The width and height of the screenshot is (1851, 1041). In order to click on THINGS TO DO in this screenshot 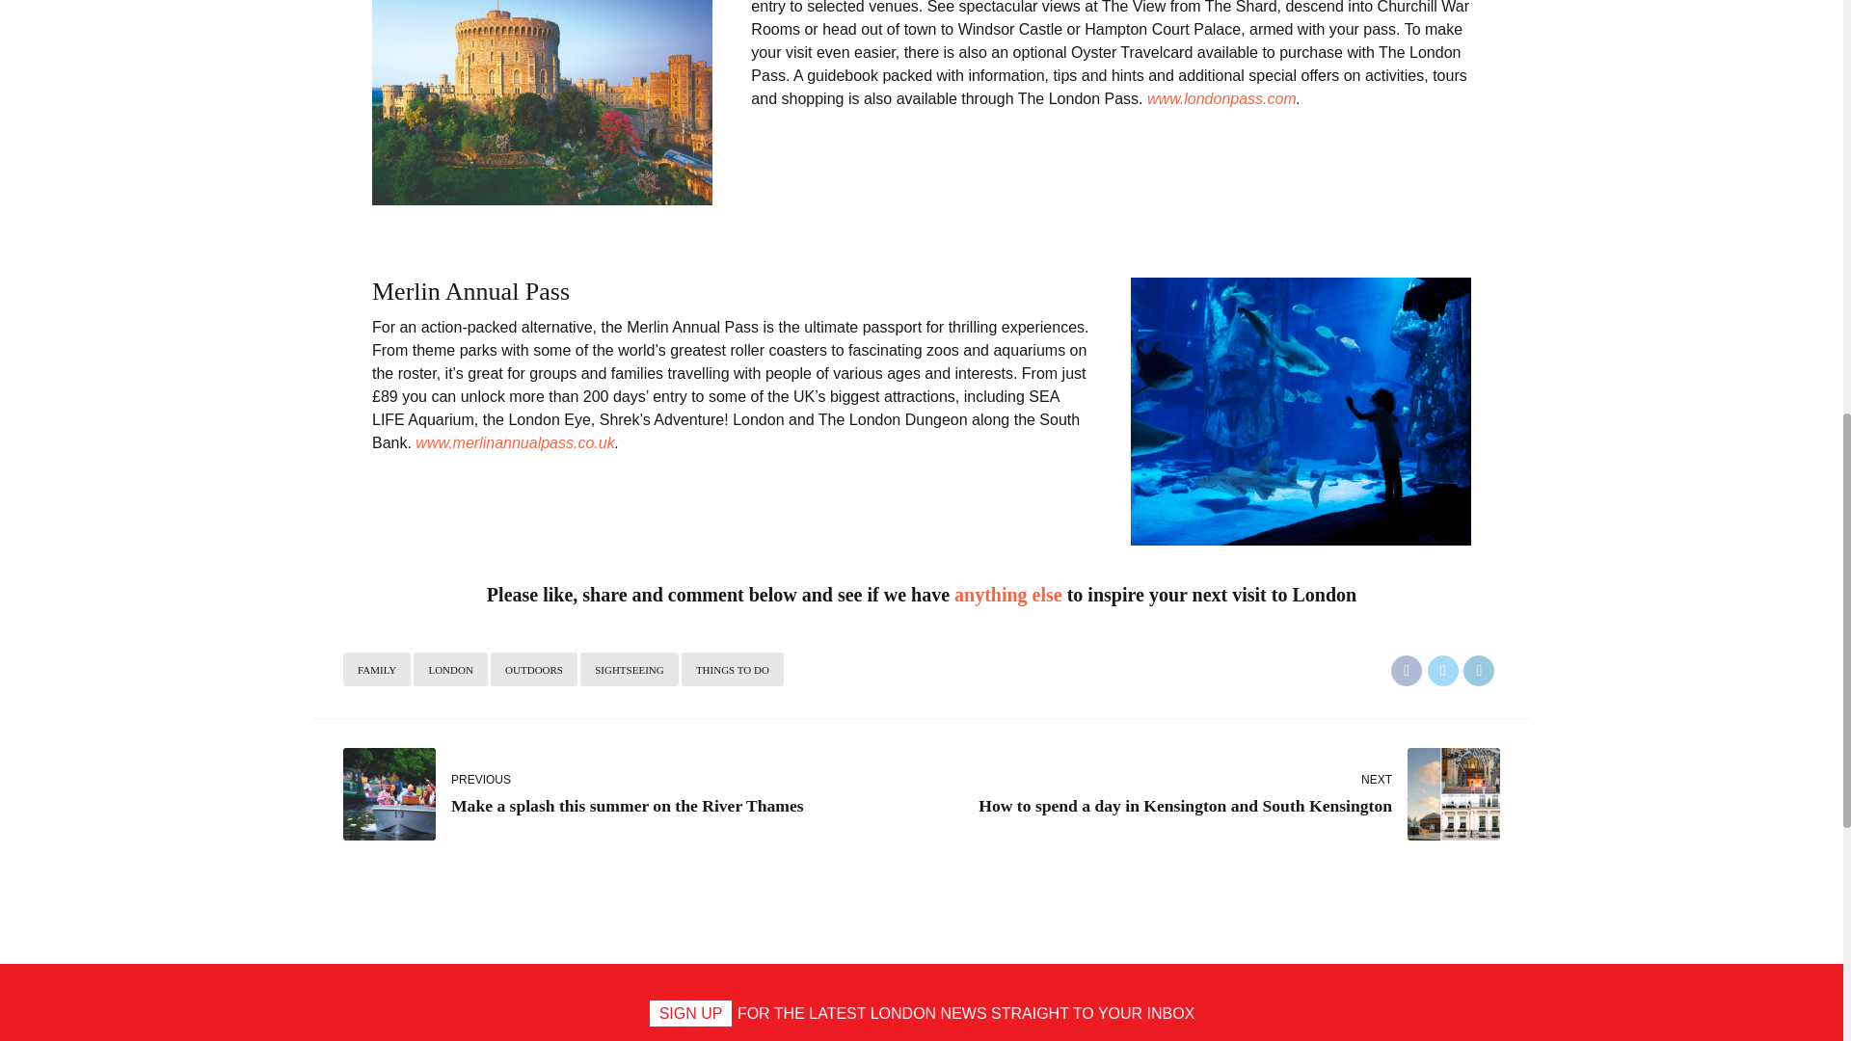, I will do `click(1406, 671)`.